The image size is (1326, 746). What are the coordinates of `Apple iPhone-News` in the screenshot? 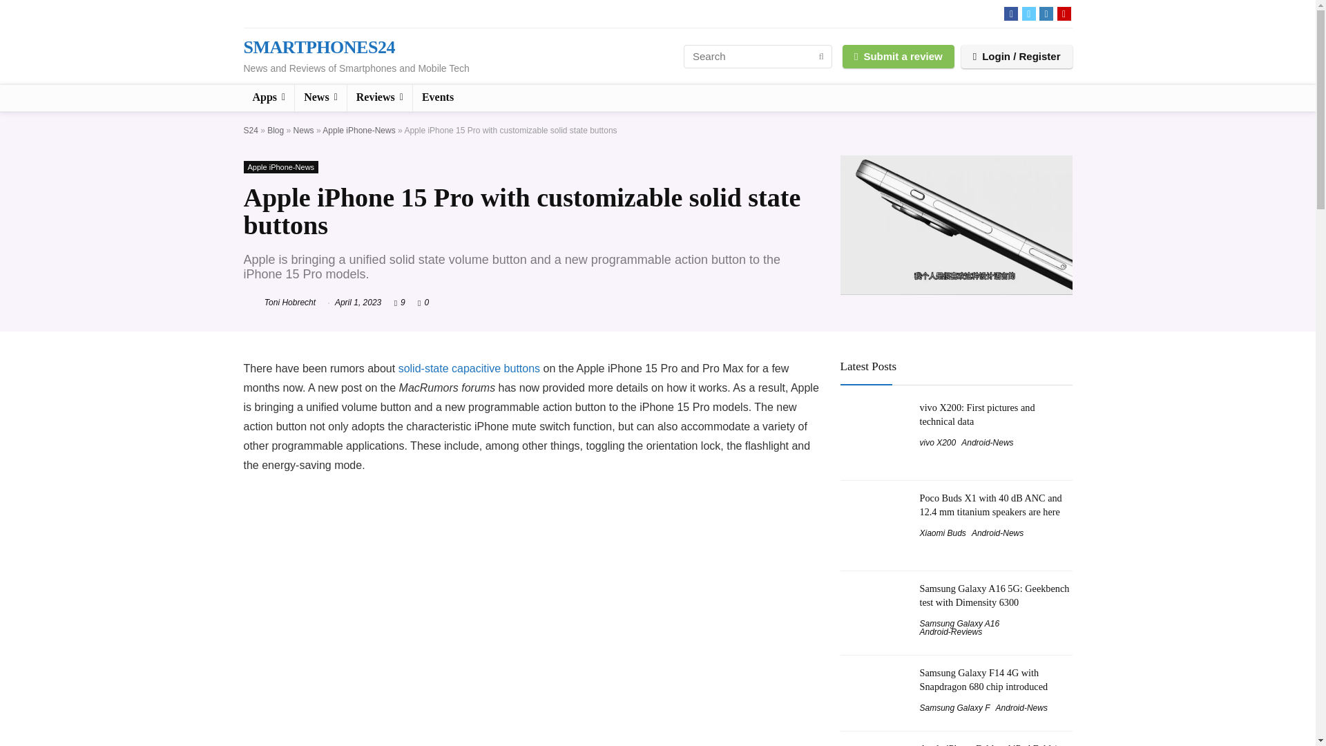 It's located at (280, 167).